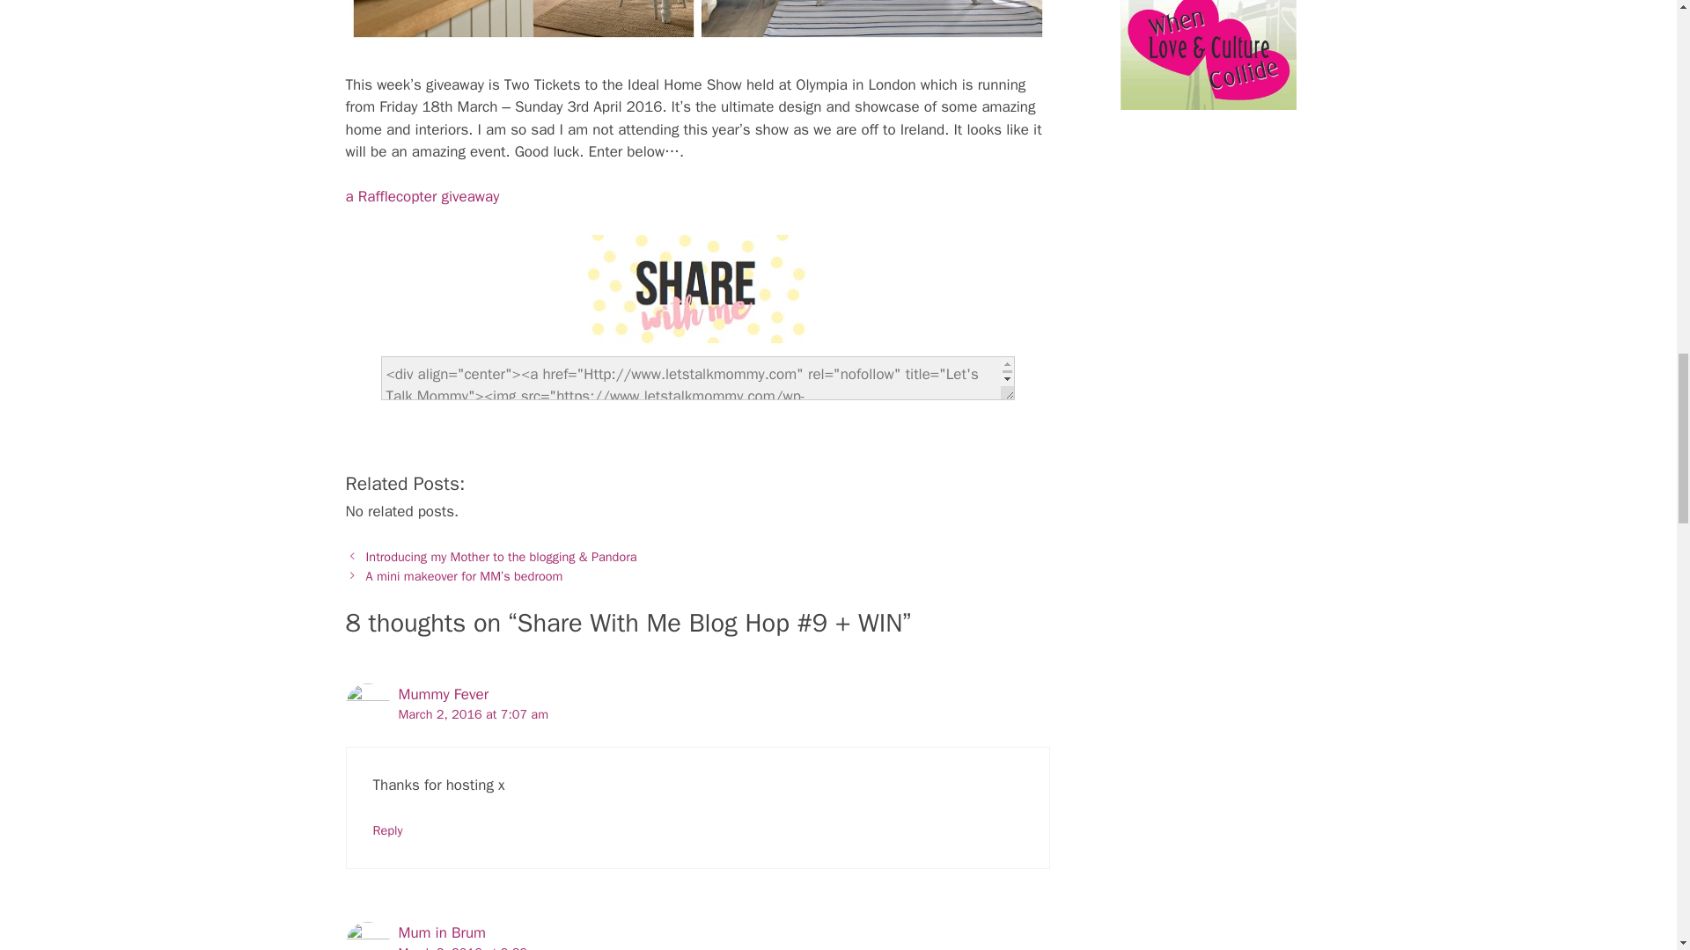 The image size is (1690, 950). I want to click on Let's Talk Mommy, so click(697, 289).